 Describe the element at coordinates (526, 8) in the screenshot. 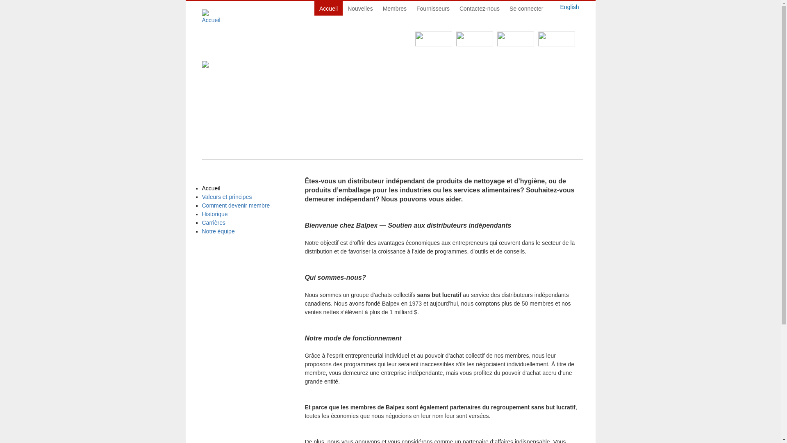

I see `Se connecter` at that location.